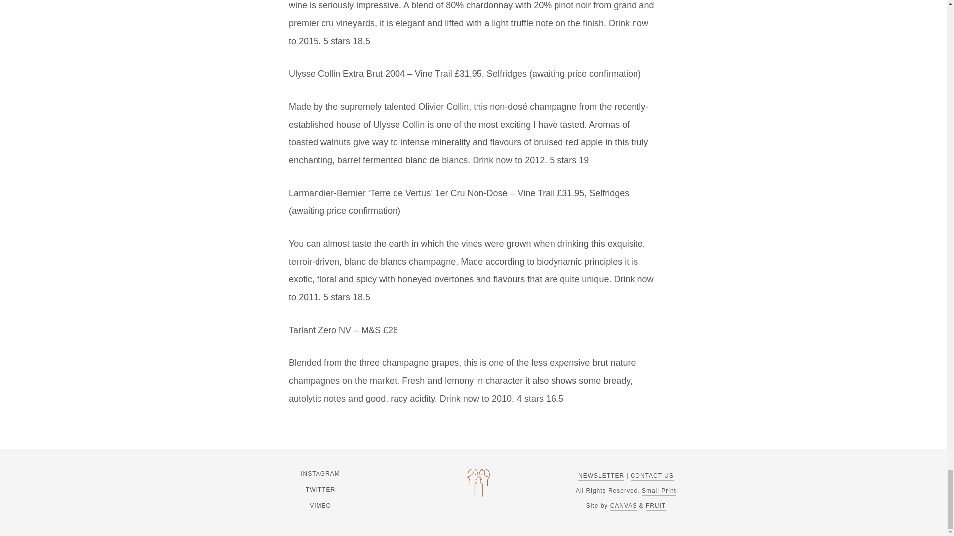 Image resolution: width=954 pixels, height=536 pixels. I want to click on CONTACT US, so click(652, 476).